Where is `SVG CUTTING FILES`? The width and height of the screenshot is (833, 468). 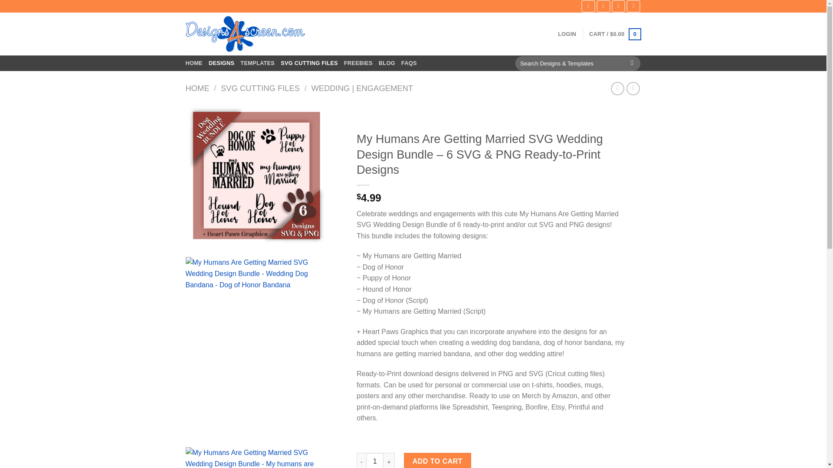
SVG CUTTING FILES is located at coordinates (309, 63).